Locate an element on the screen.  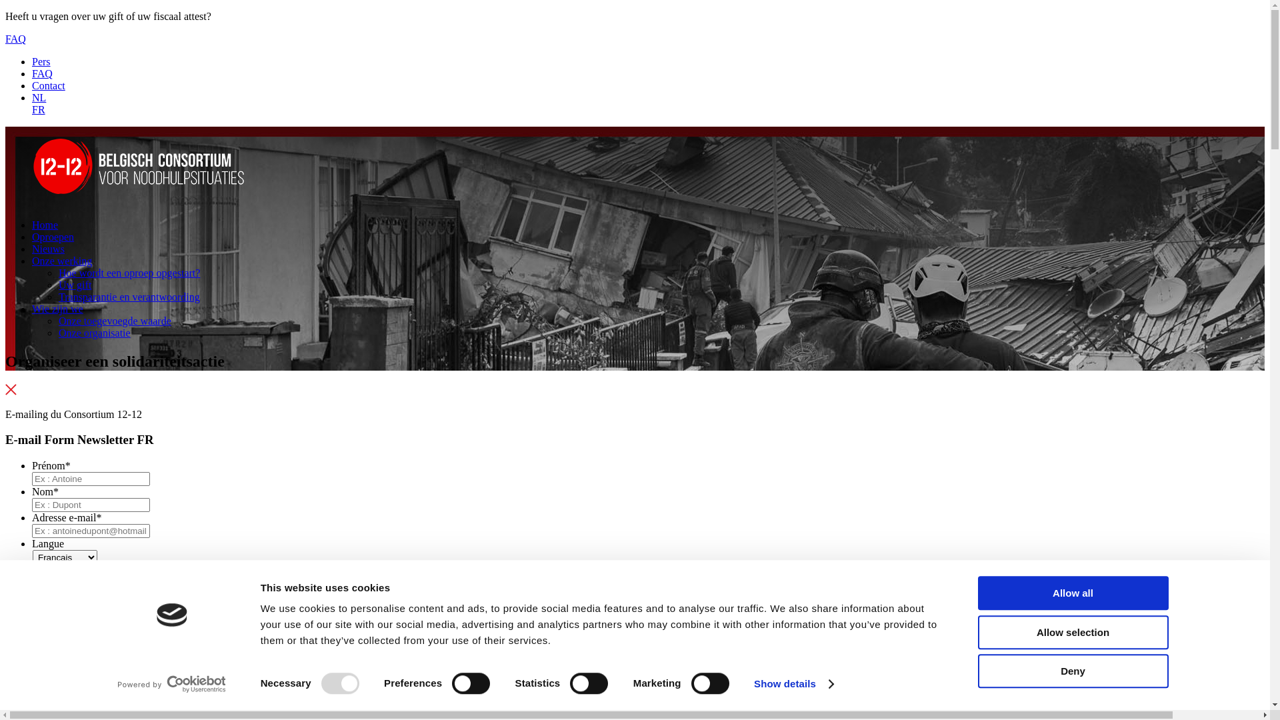
Nieuws is located at coordinates (48, 249).